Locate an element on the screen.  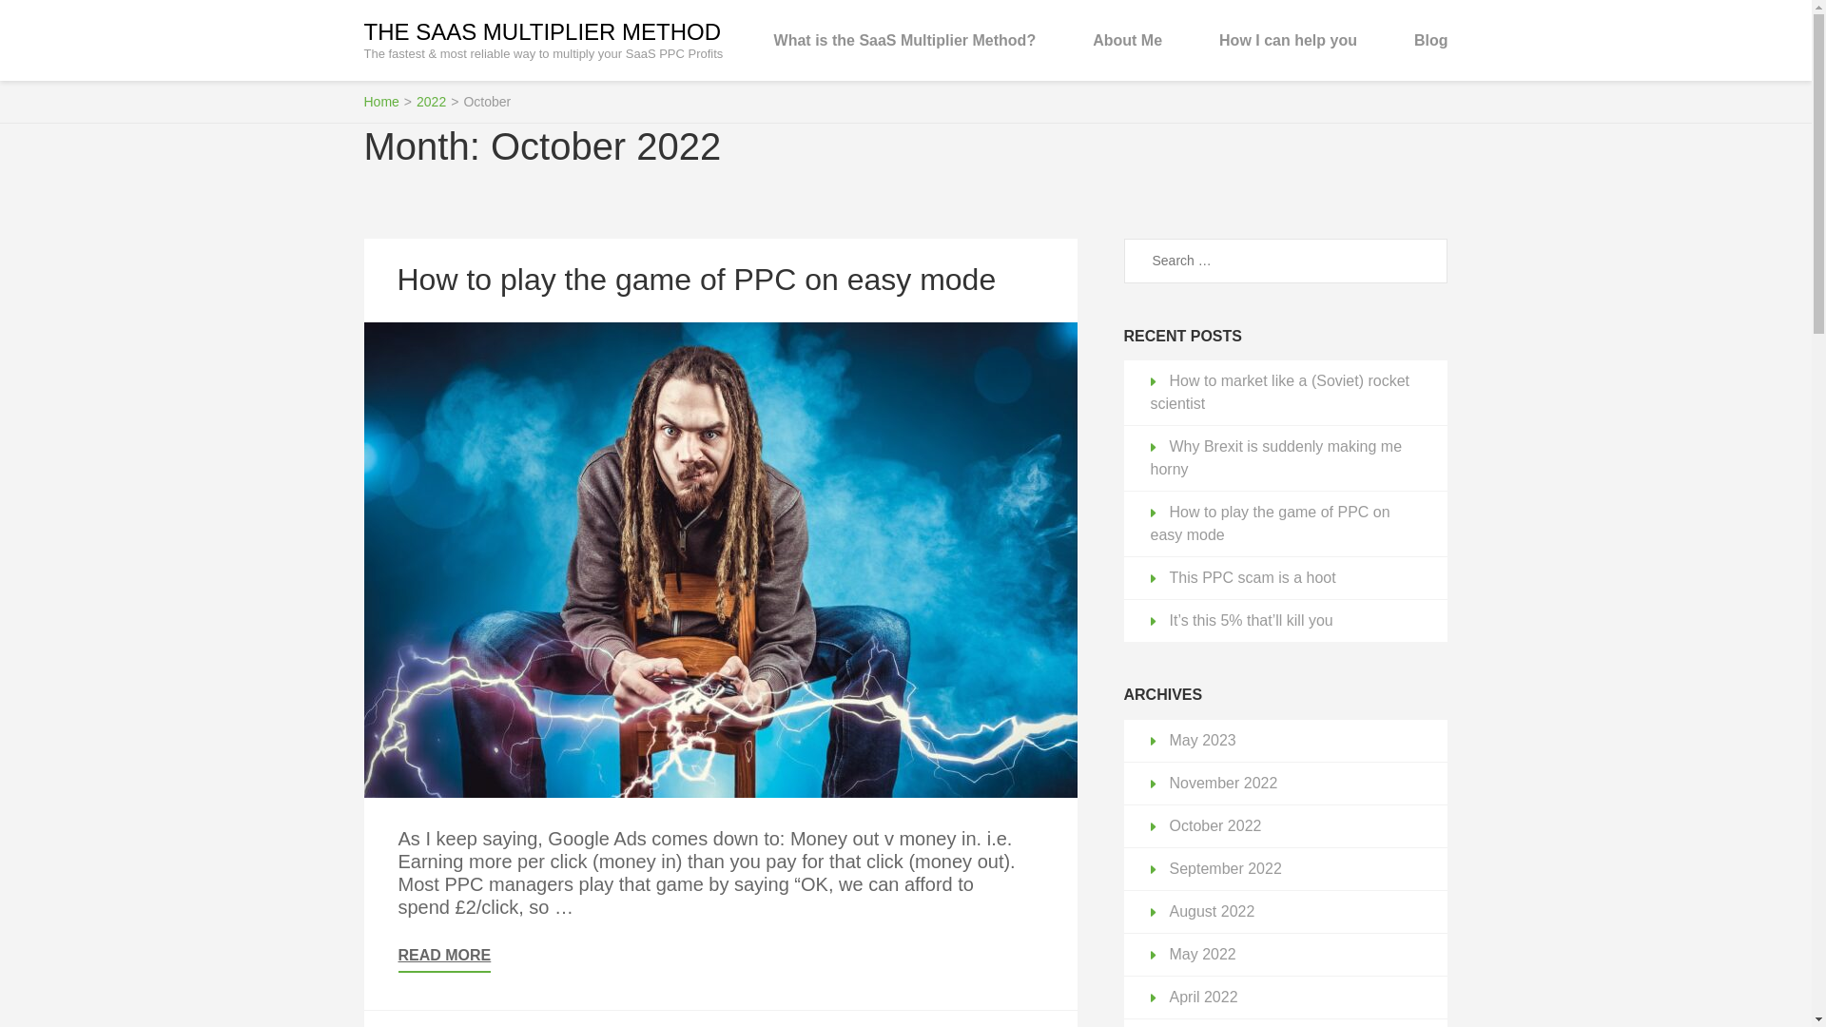
This PPC scam is a hoot is located at coordinates (1253, 577).